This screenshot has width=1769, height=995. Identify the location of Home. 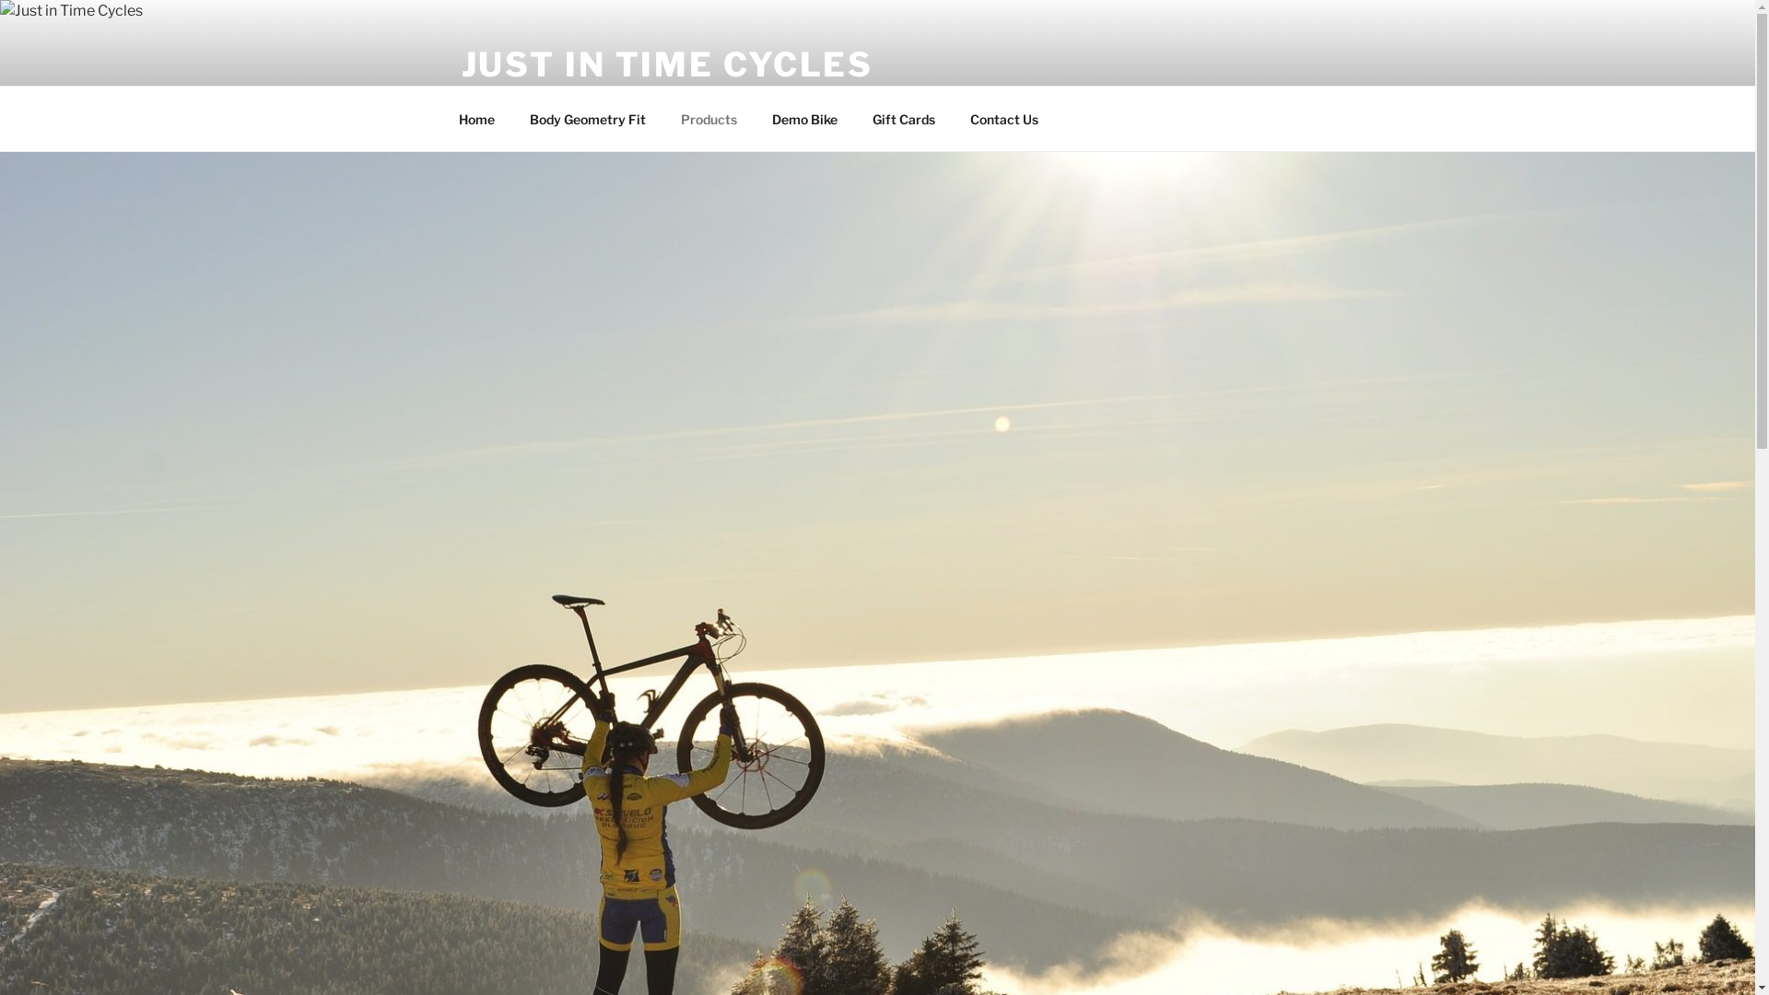
(476, 118).